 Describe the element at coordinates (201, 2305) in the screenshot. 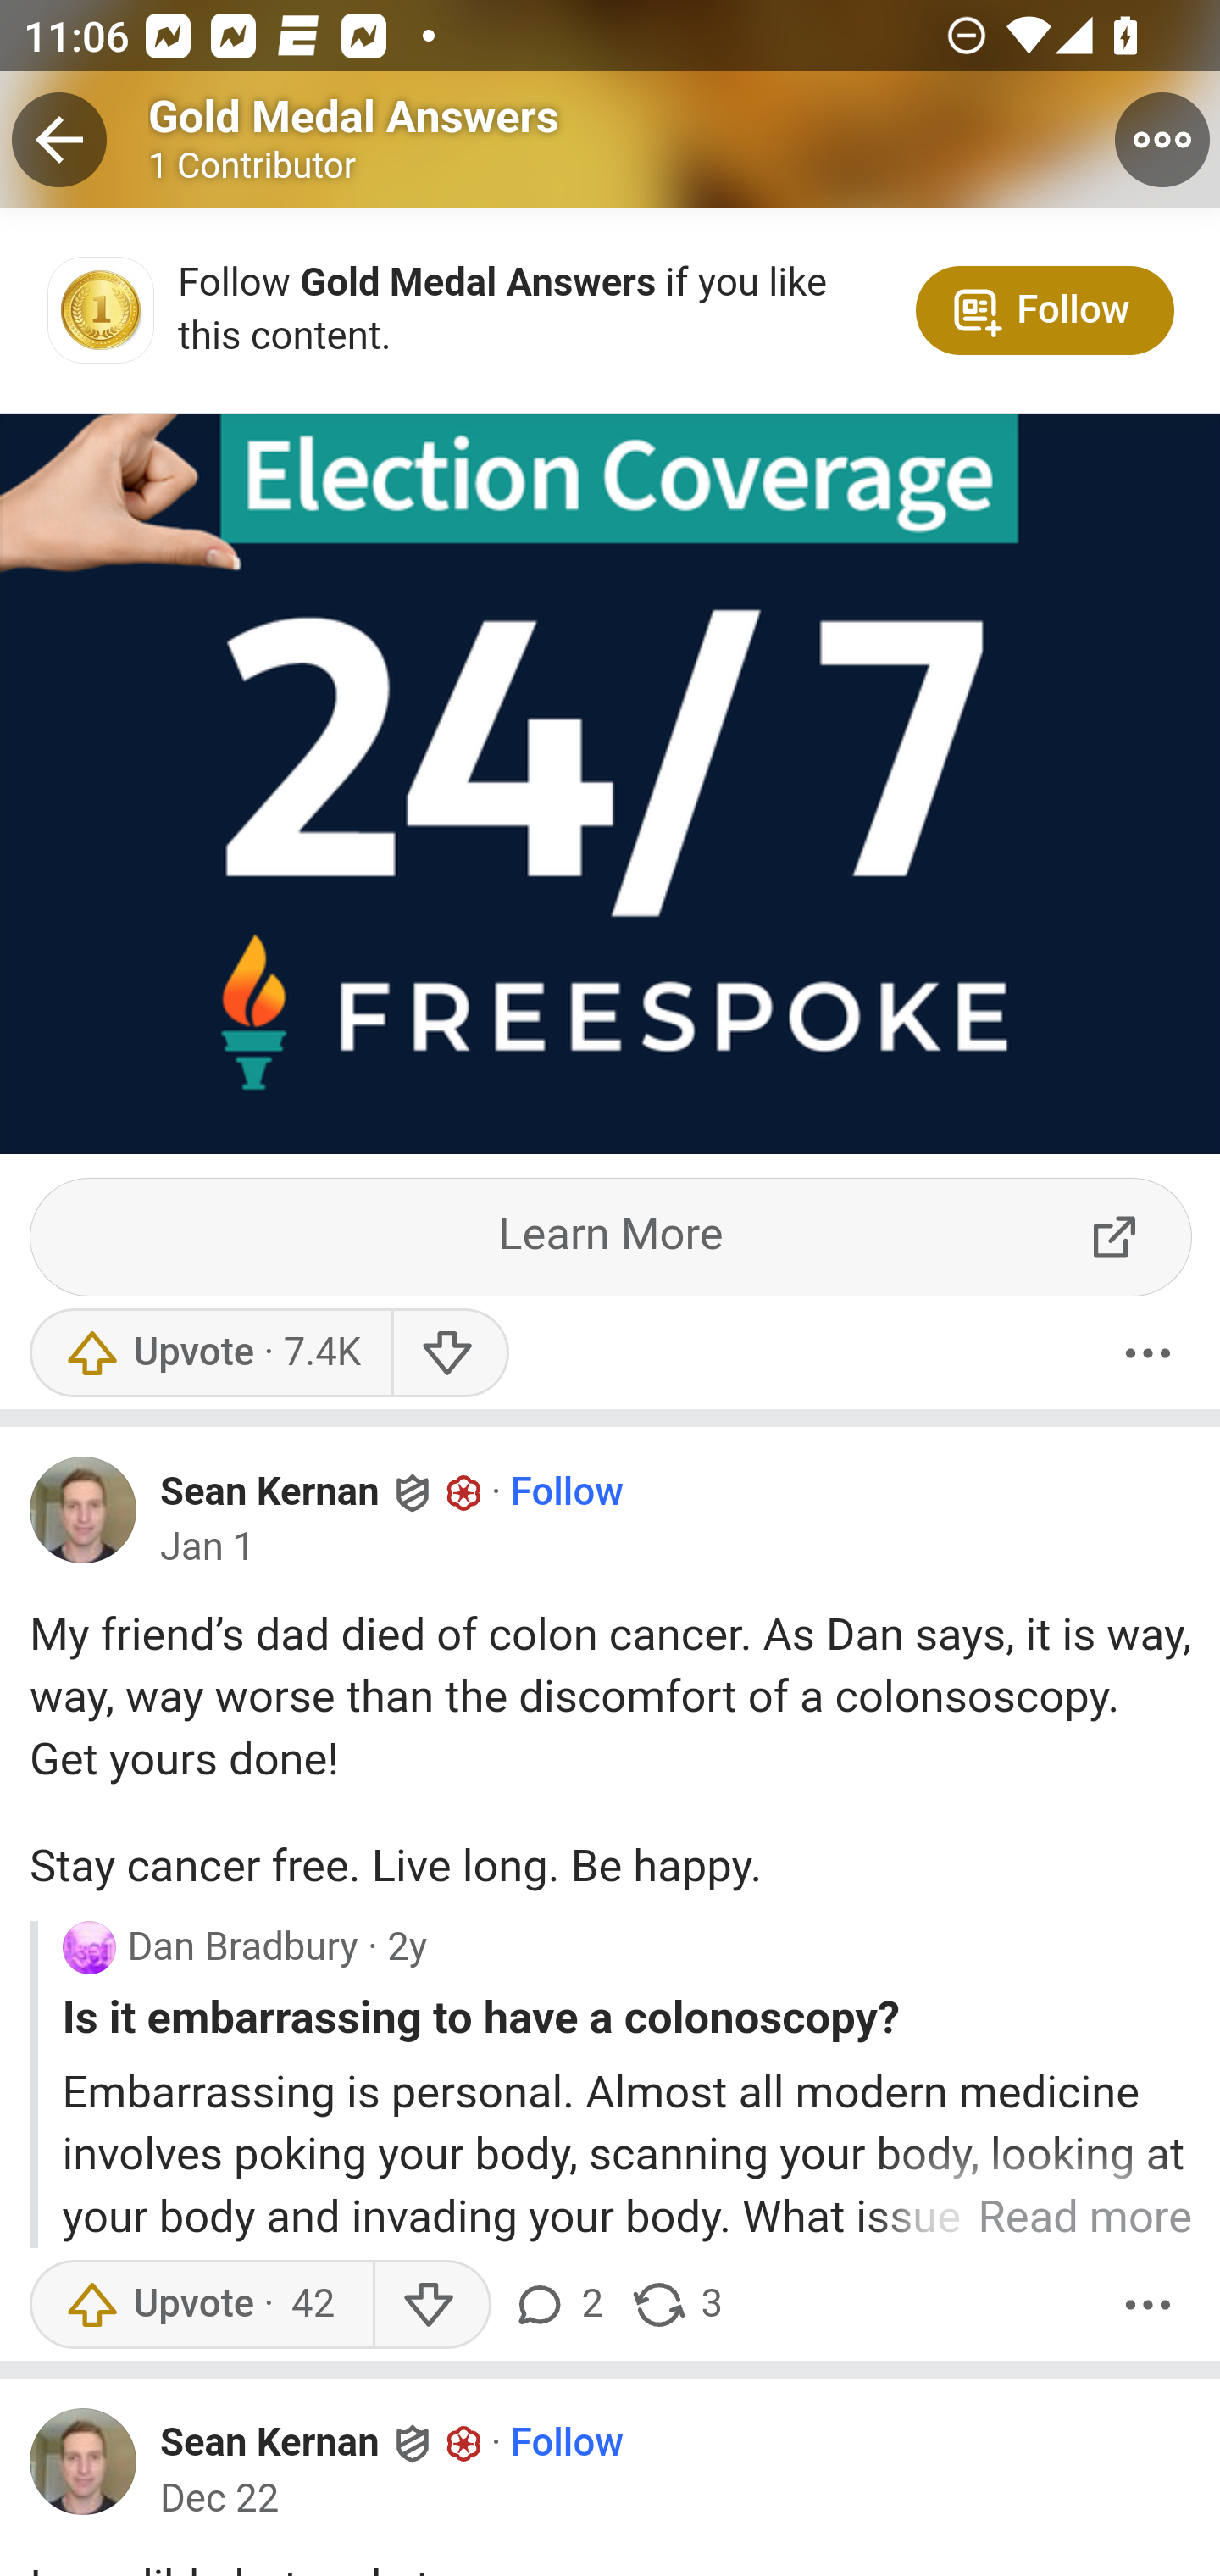

I see `Upvote` at that location.